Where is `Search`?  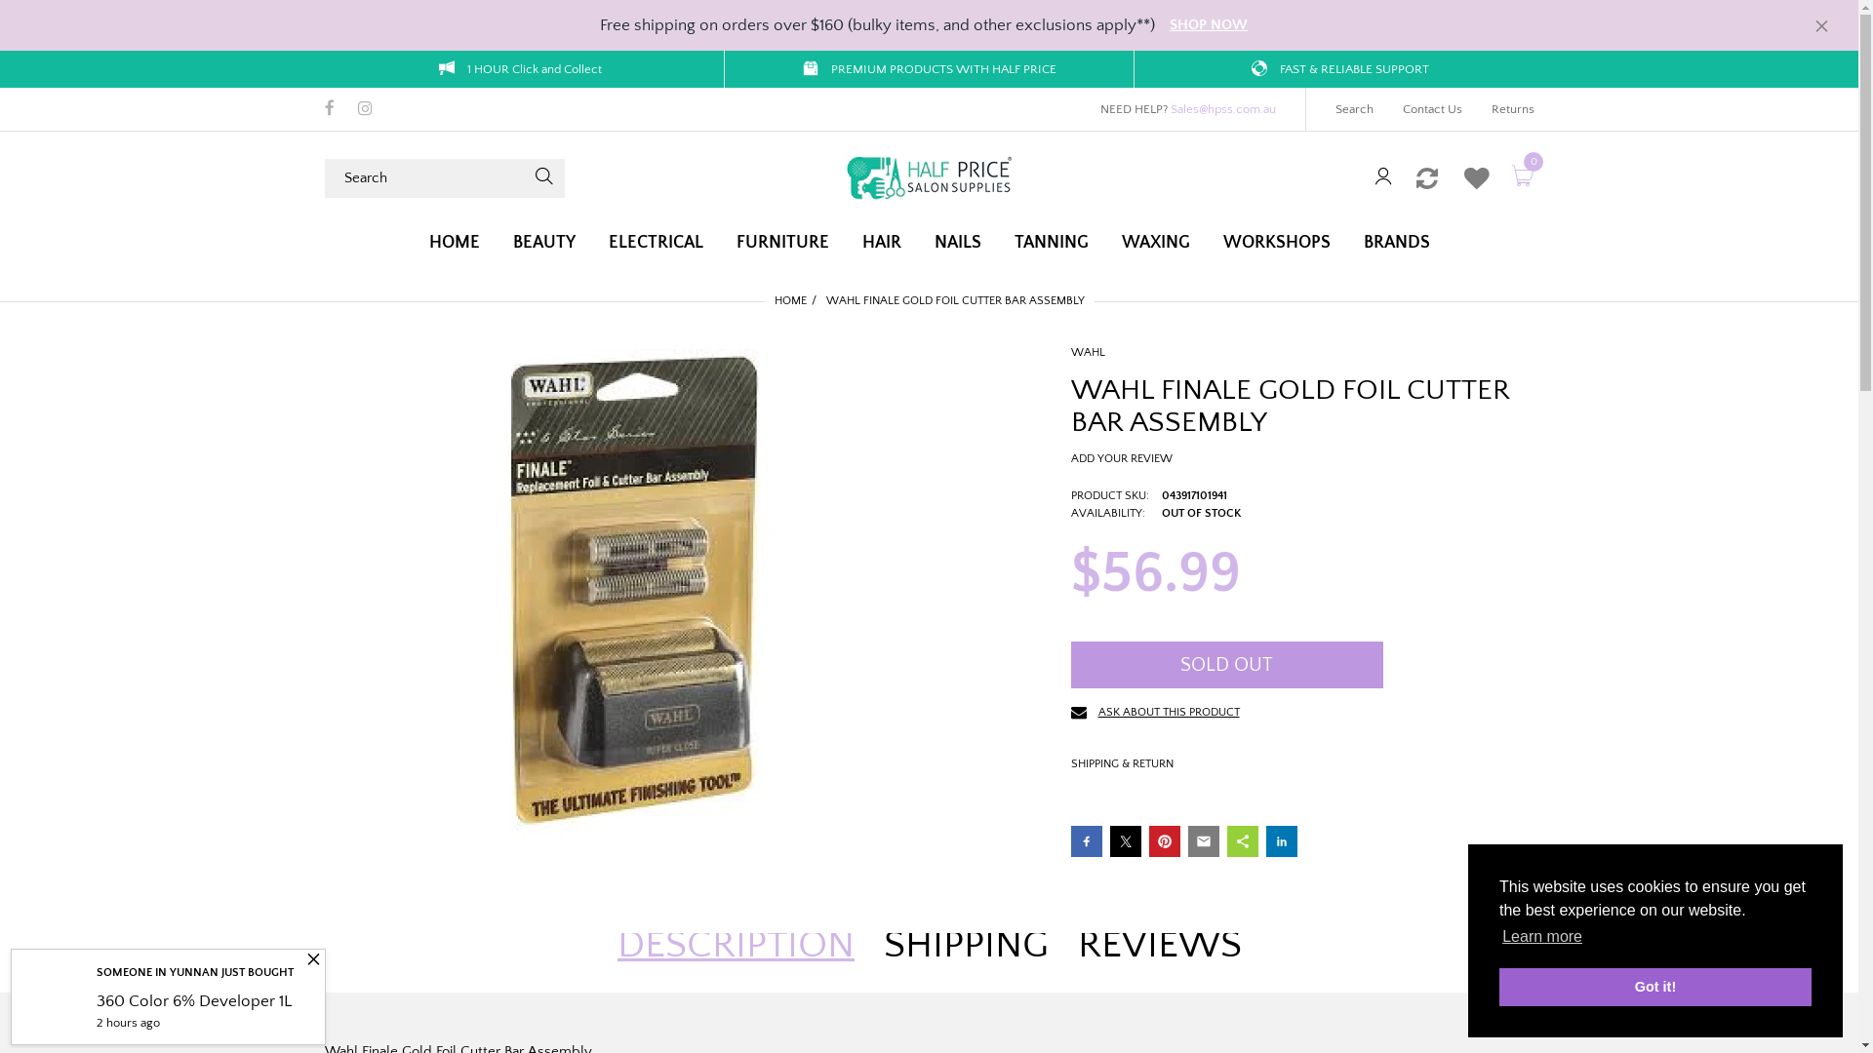
Search is located at coordinates (1354, 109).